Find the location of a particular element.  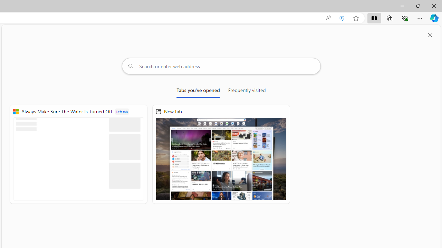

Tabs you've opened is located at coordinates (198, 92).